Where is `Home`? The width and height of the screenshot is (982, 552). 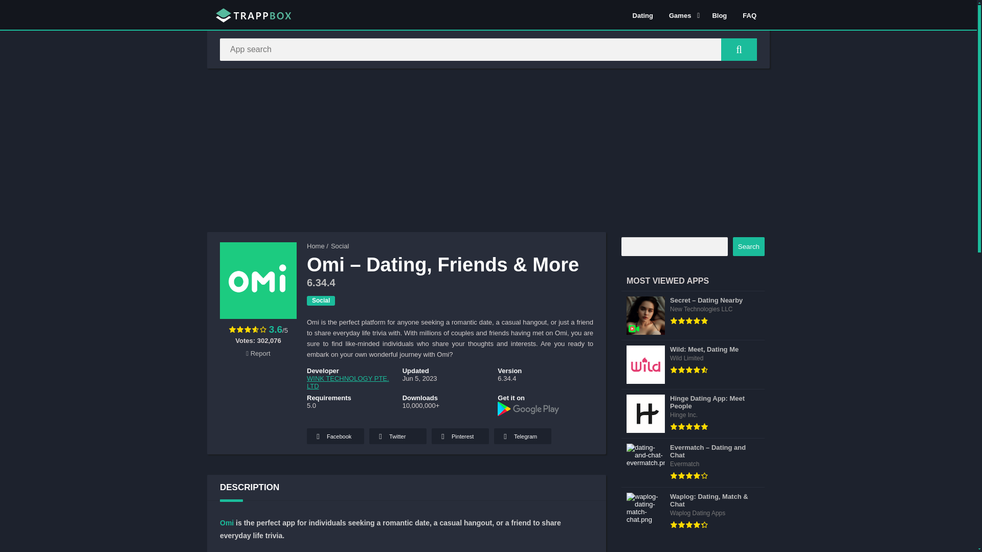 Home is located at coordinates (316, 246).